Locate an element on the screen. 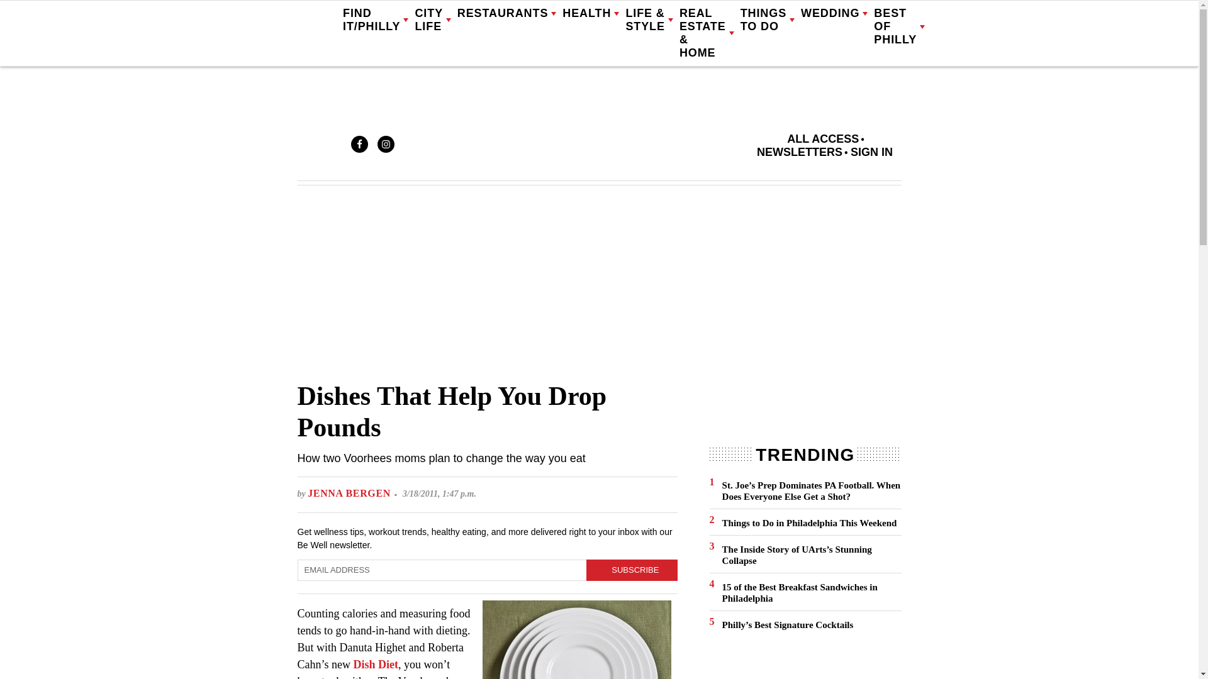 The width and height of the screenshot is (1208, 679). CITY LIFE is located at coordinates (432, 20).